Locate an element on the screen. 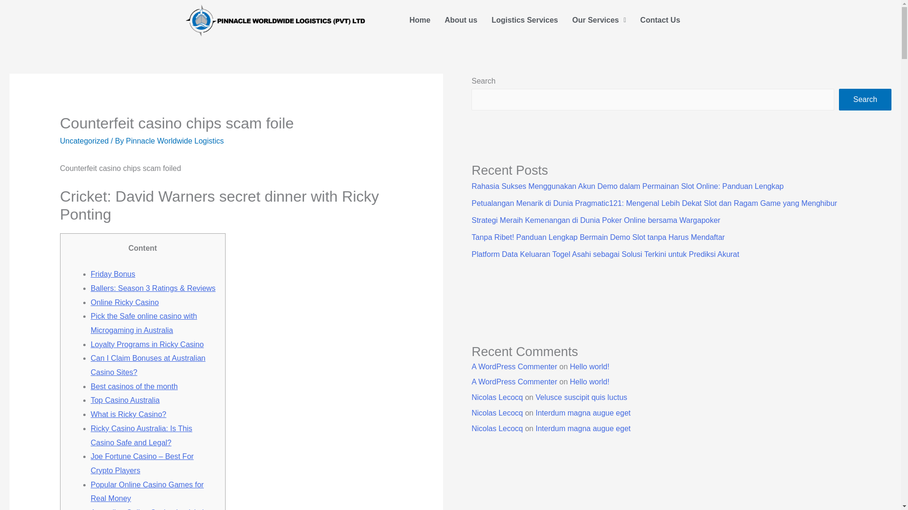  Uncategorized is located at coordinates (84, 141).